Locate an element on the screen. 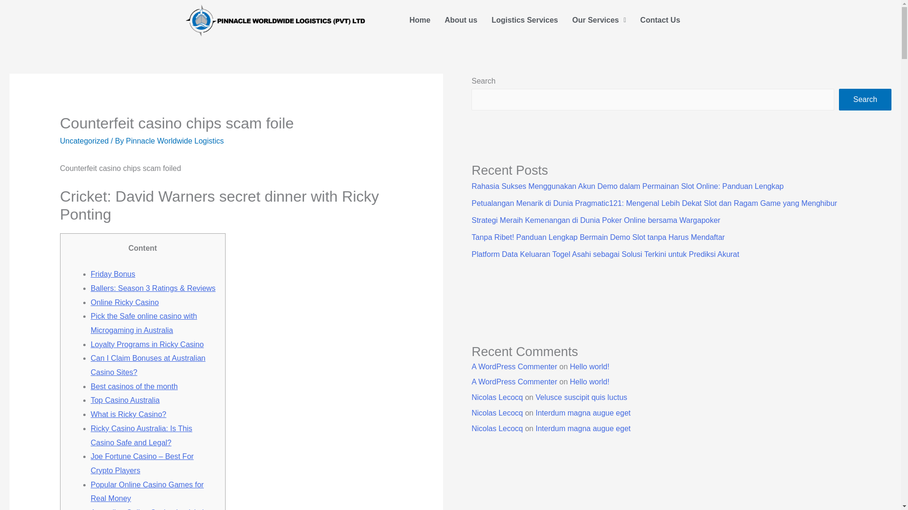  Uncategorized is located at coordinates (84, 141).